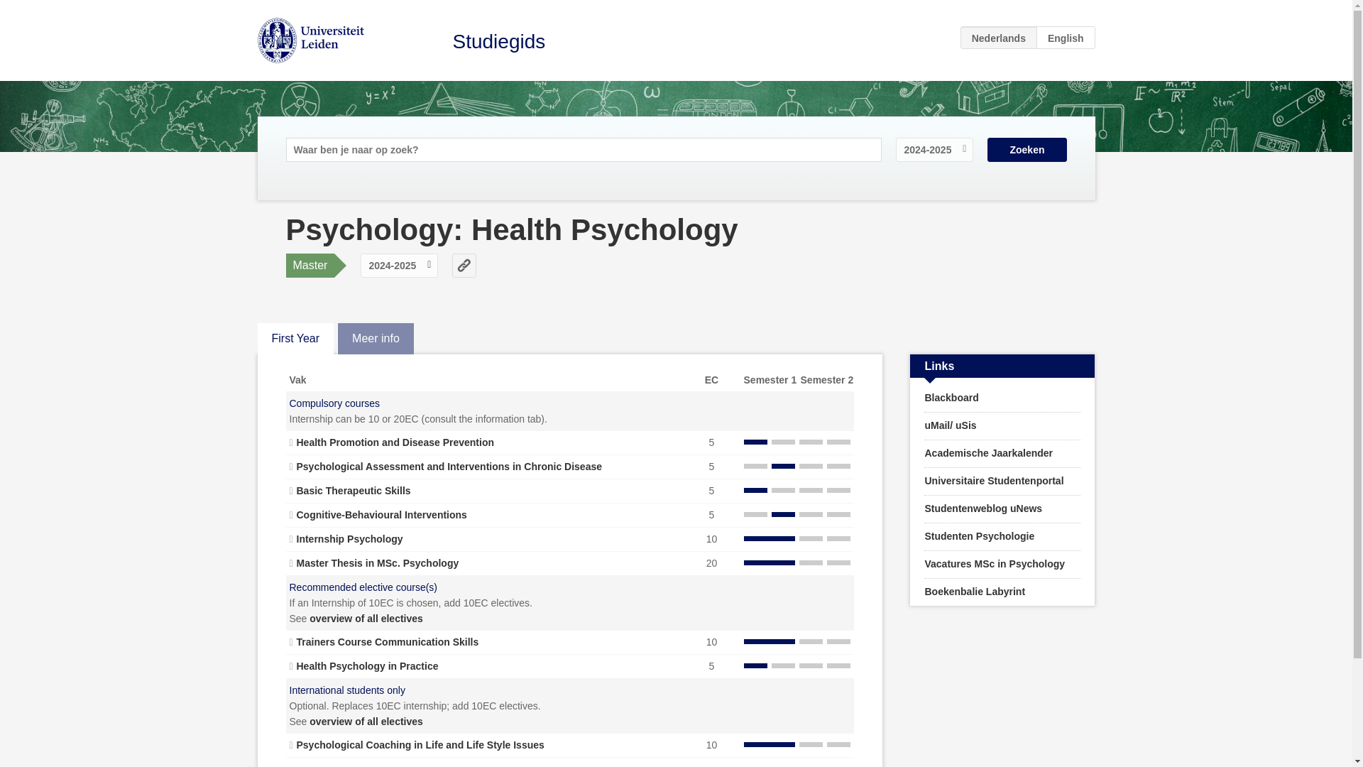 Image resolution: width=1363 pixels, height=767 pixels. I want to click on Psychological Coaching in Life and Life Style Issues, so click(420, 745).